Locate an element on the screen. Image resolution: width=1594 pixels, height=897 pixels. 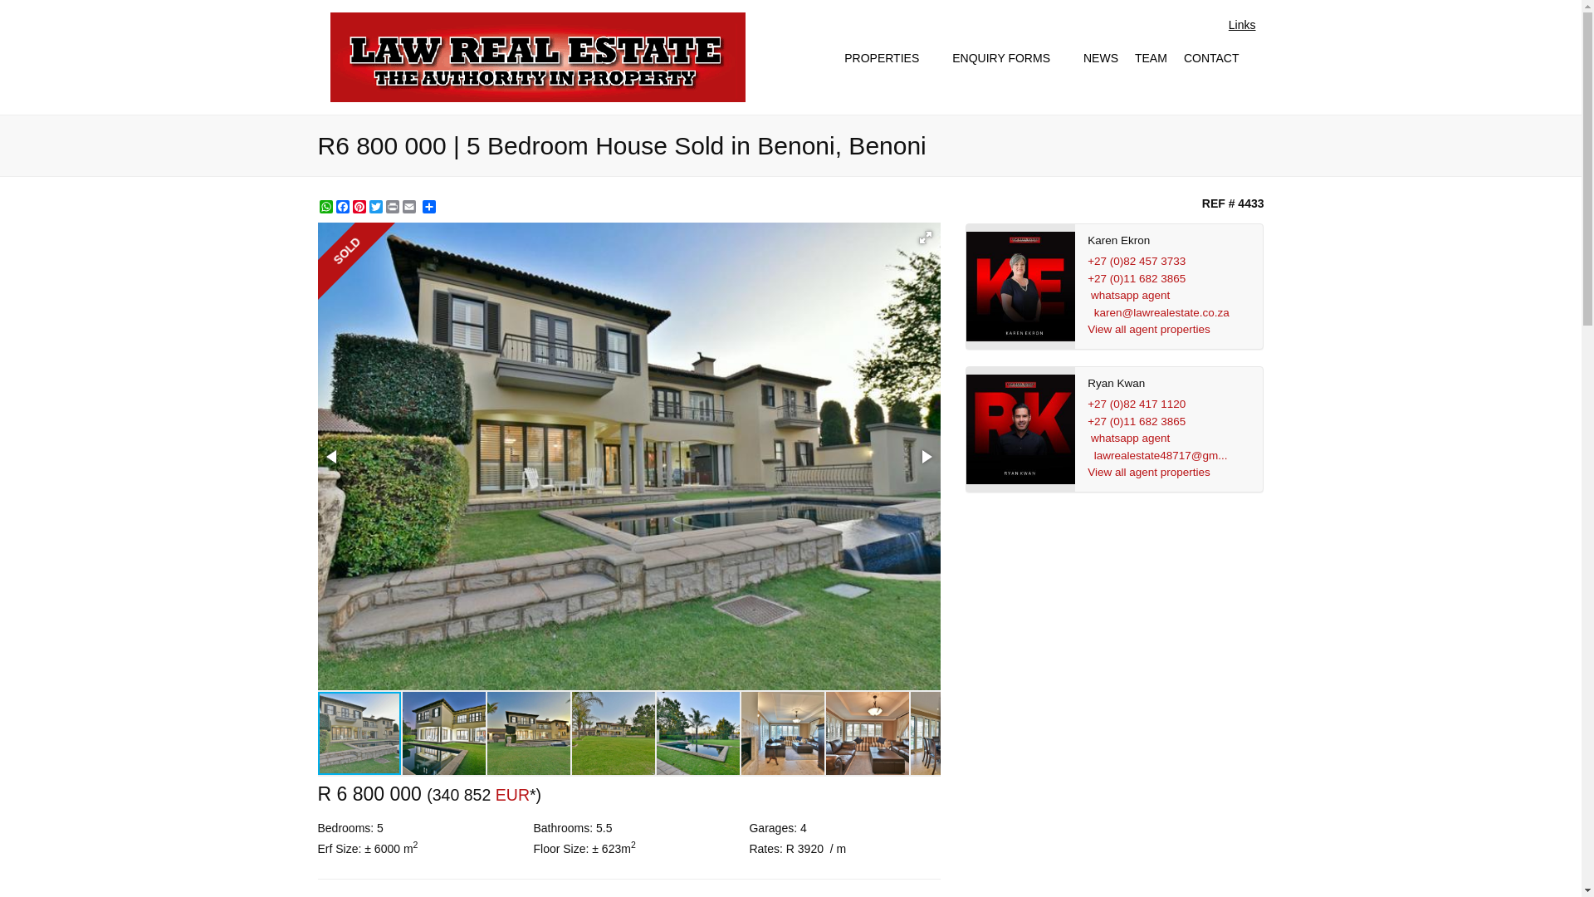
View all agent properties is located at coordinates (1148, 329).